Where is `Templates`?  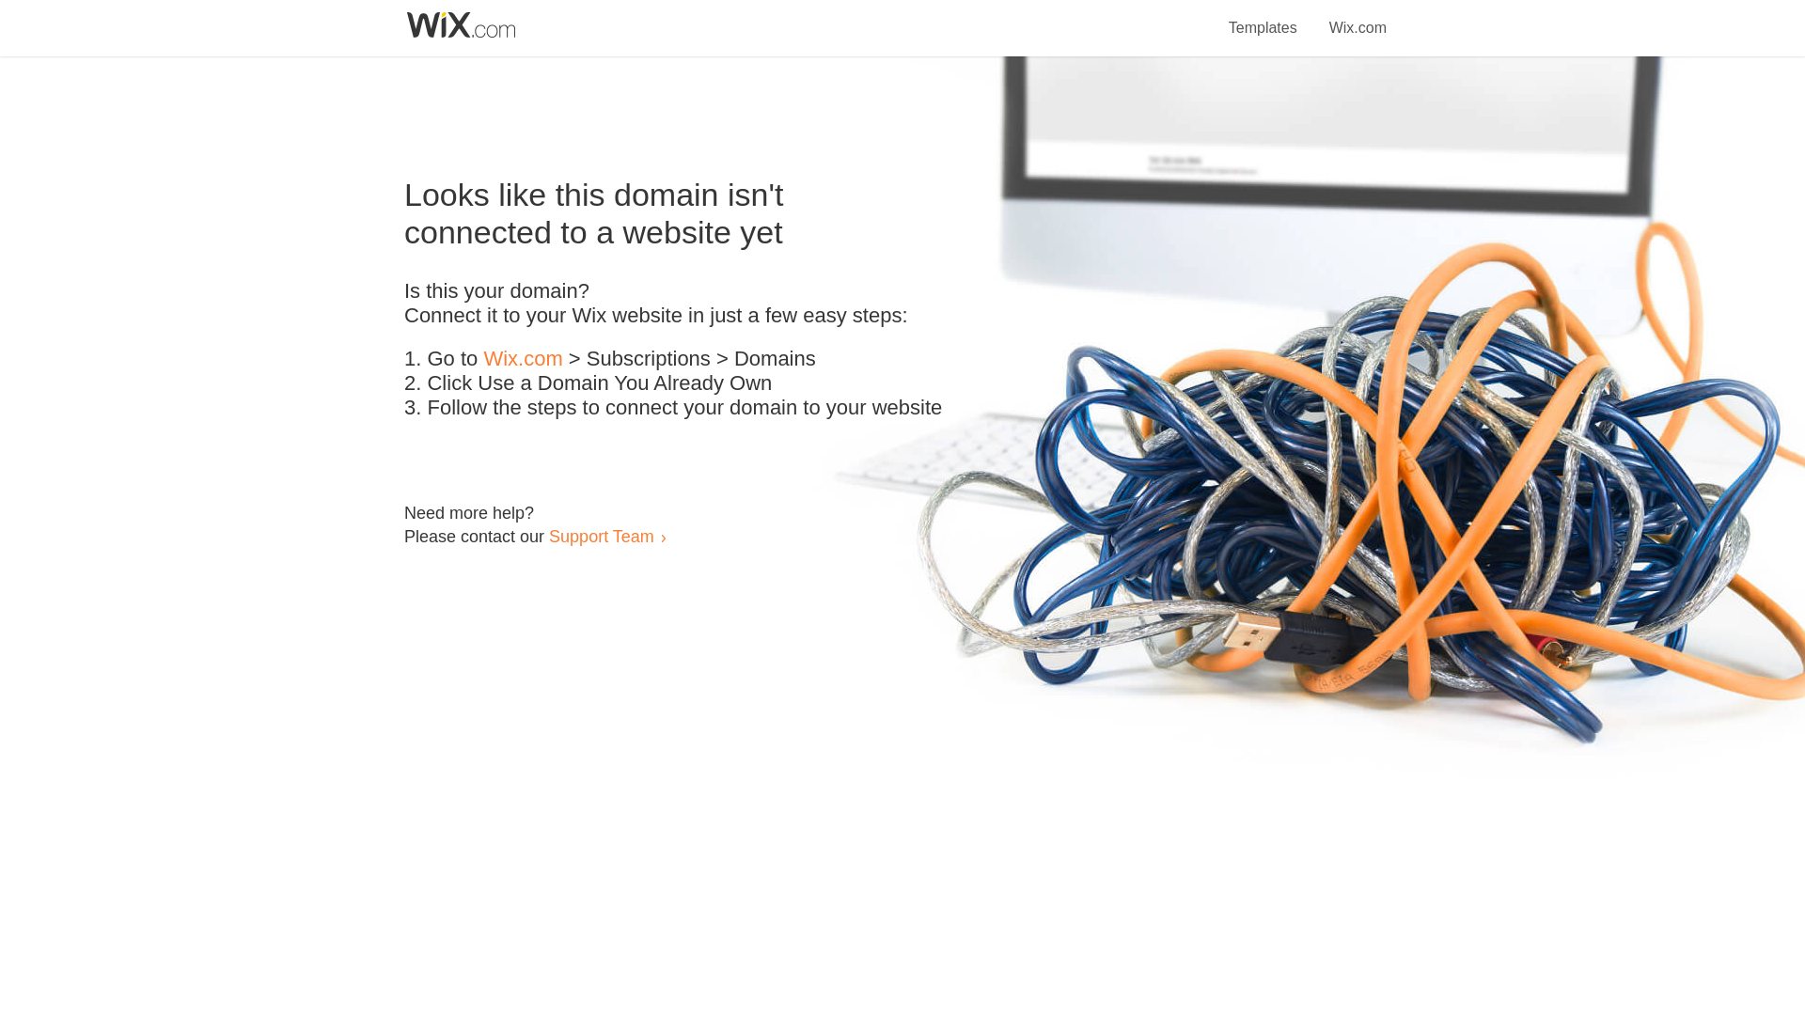 Templates is located at coordinates (1263, 17).